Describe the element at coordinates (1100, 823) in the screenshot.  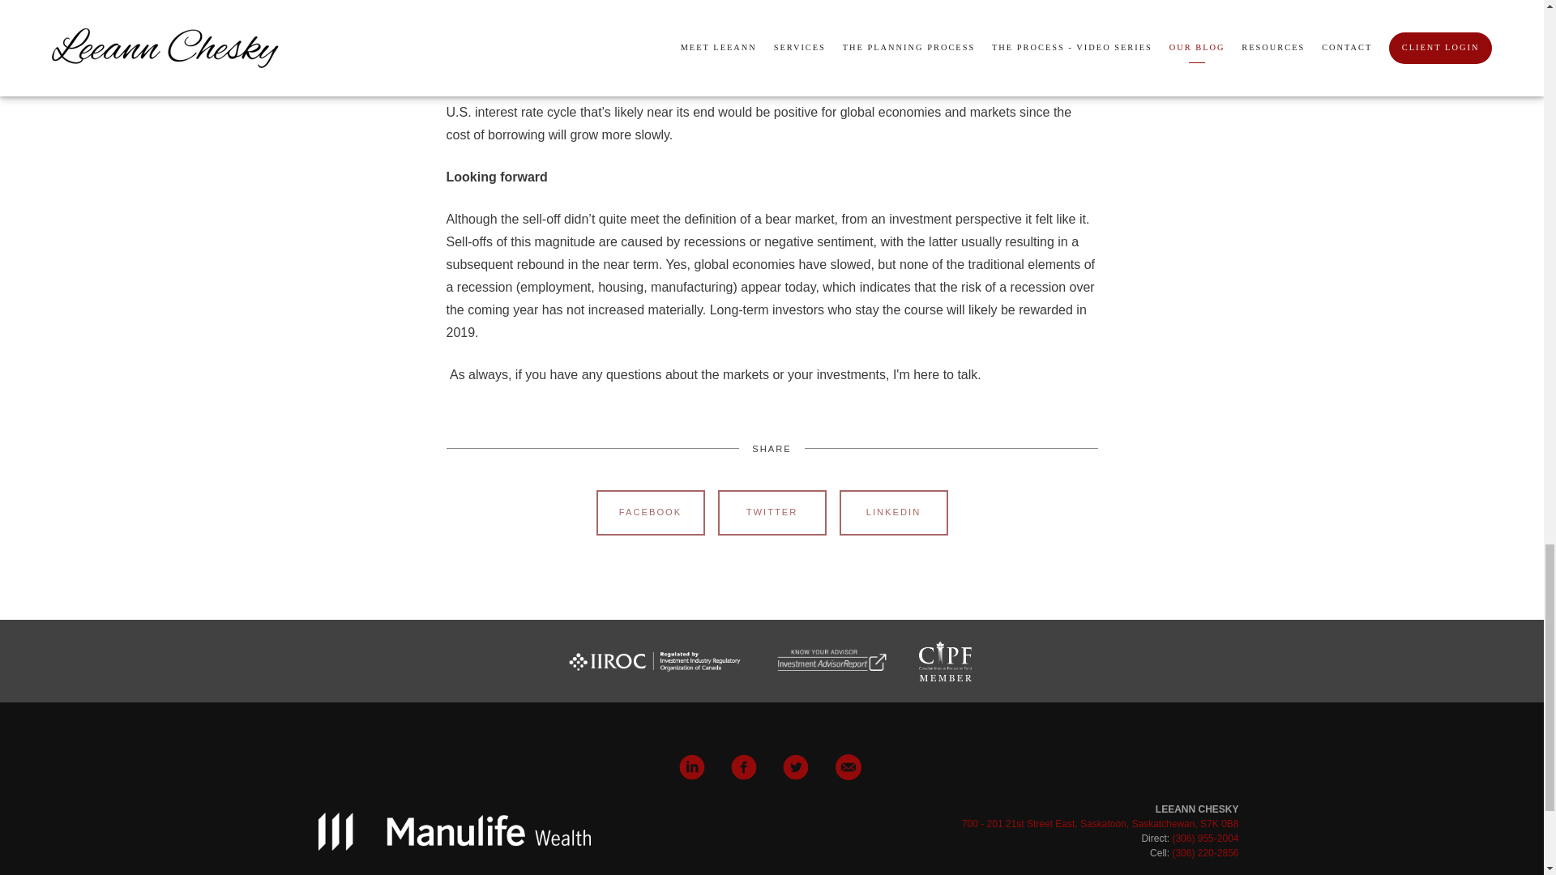
I see `700 - 201 21st Street East, Saskatoon, Saskatchewan, S7K 0B8` at that location.